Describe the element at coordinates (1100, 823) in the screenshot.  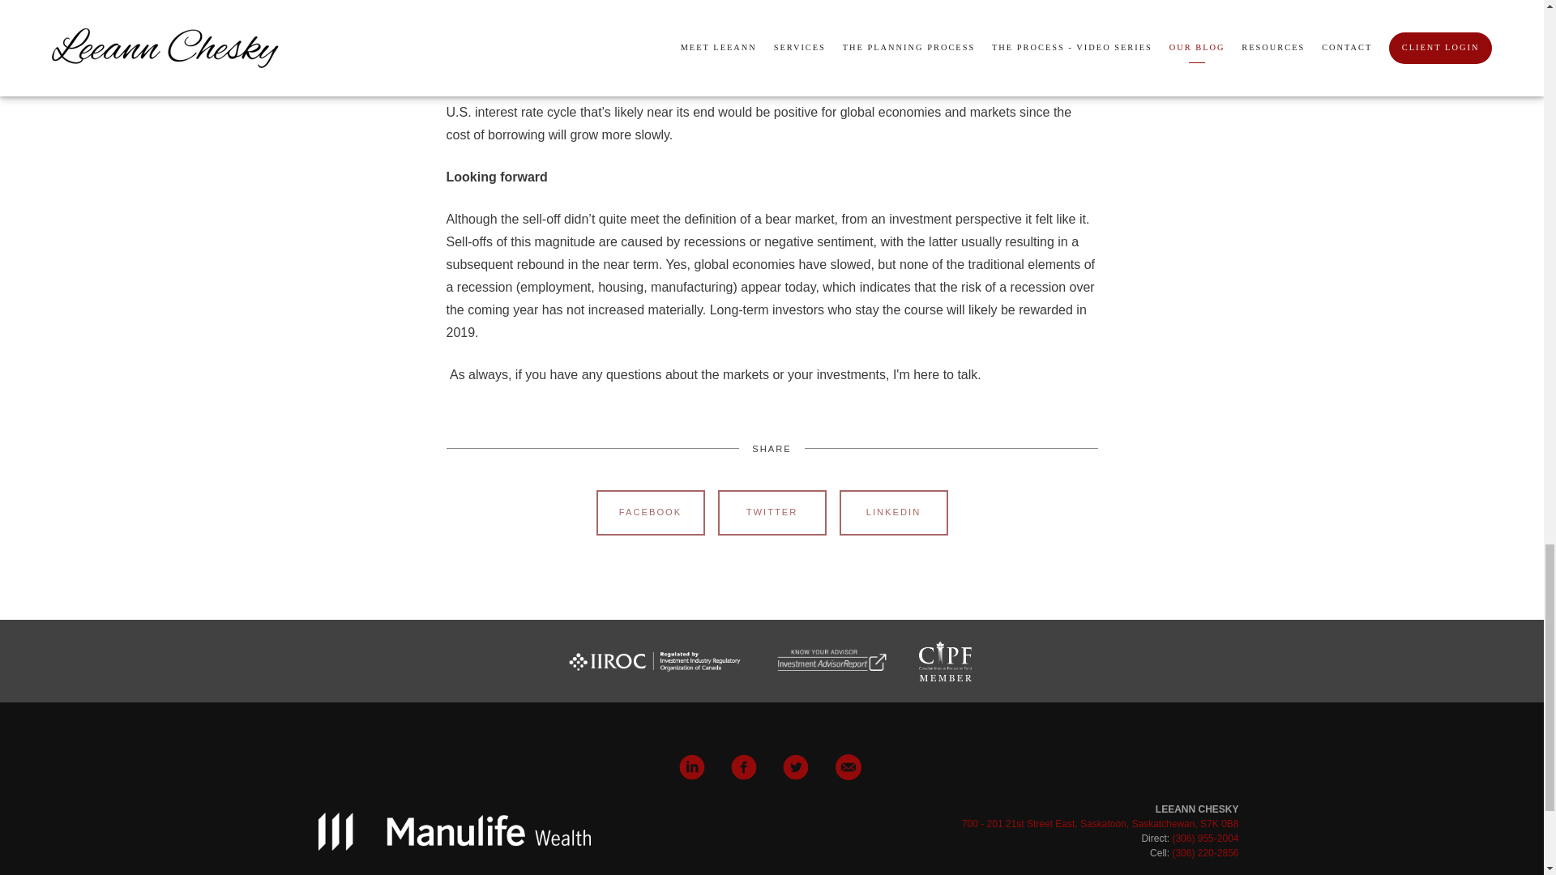
I see `700 - 201 21st Street East, Saskatoon, Saskatchewan, S7K 0B8` at that location.